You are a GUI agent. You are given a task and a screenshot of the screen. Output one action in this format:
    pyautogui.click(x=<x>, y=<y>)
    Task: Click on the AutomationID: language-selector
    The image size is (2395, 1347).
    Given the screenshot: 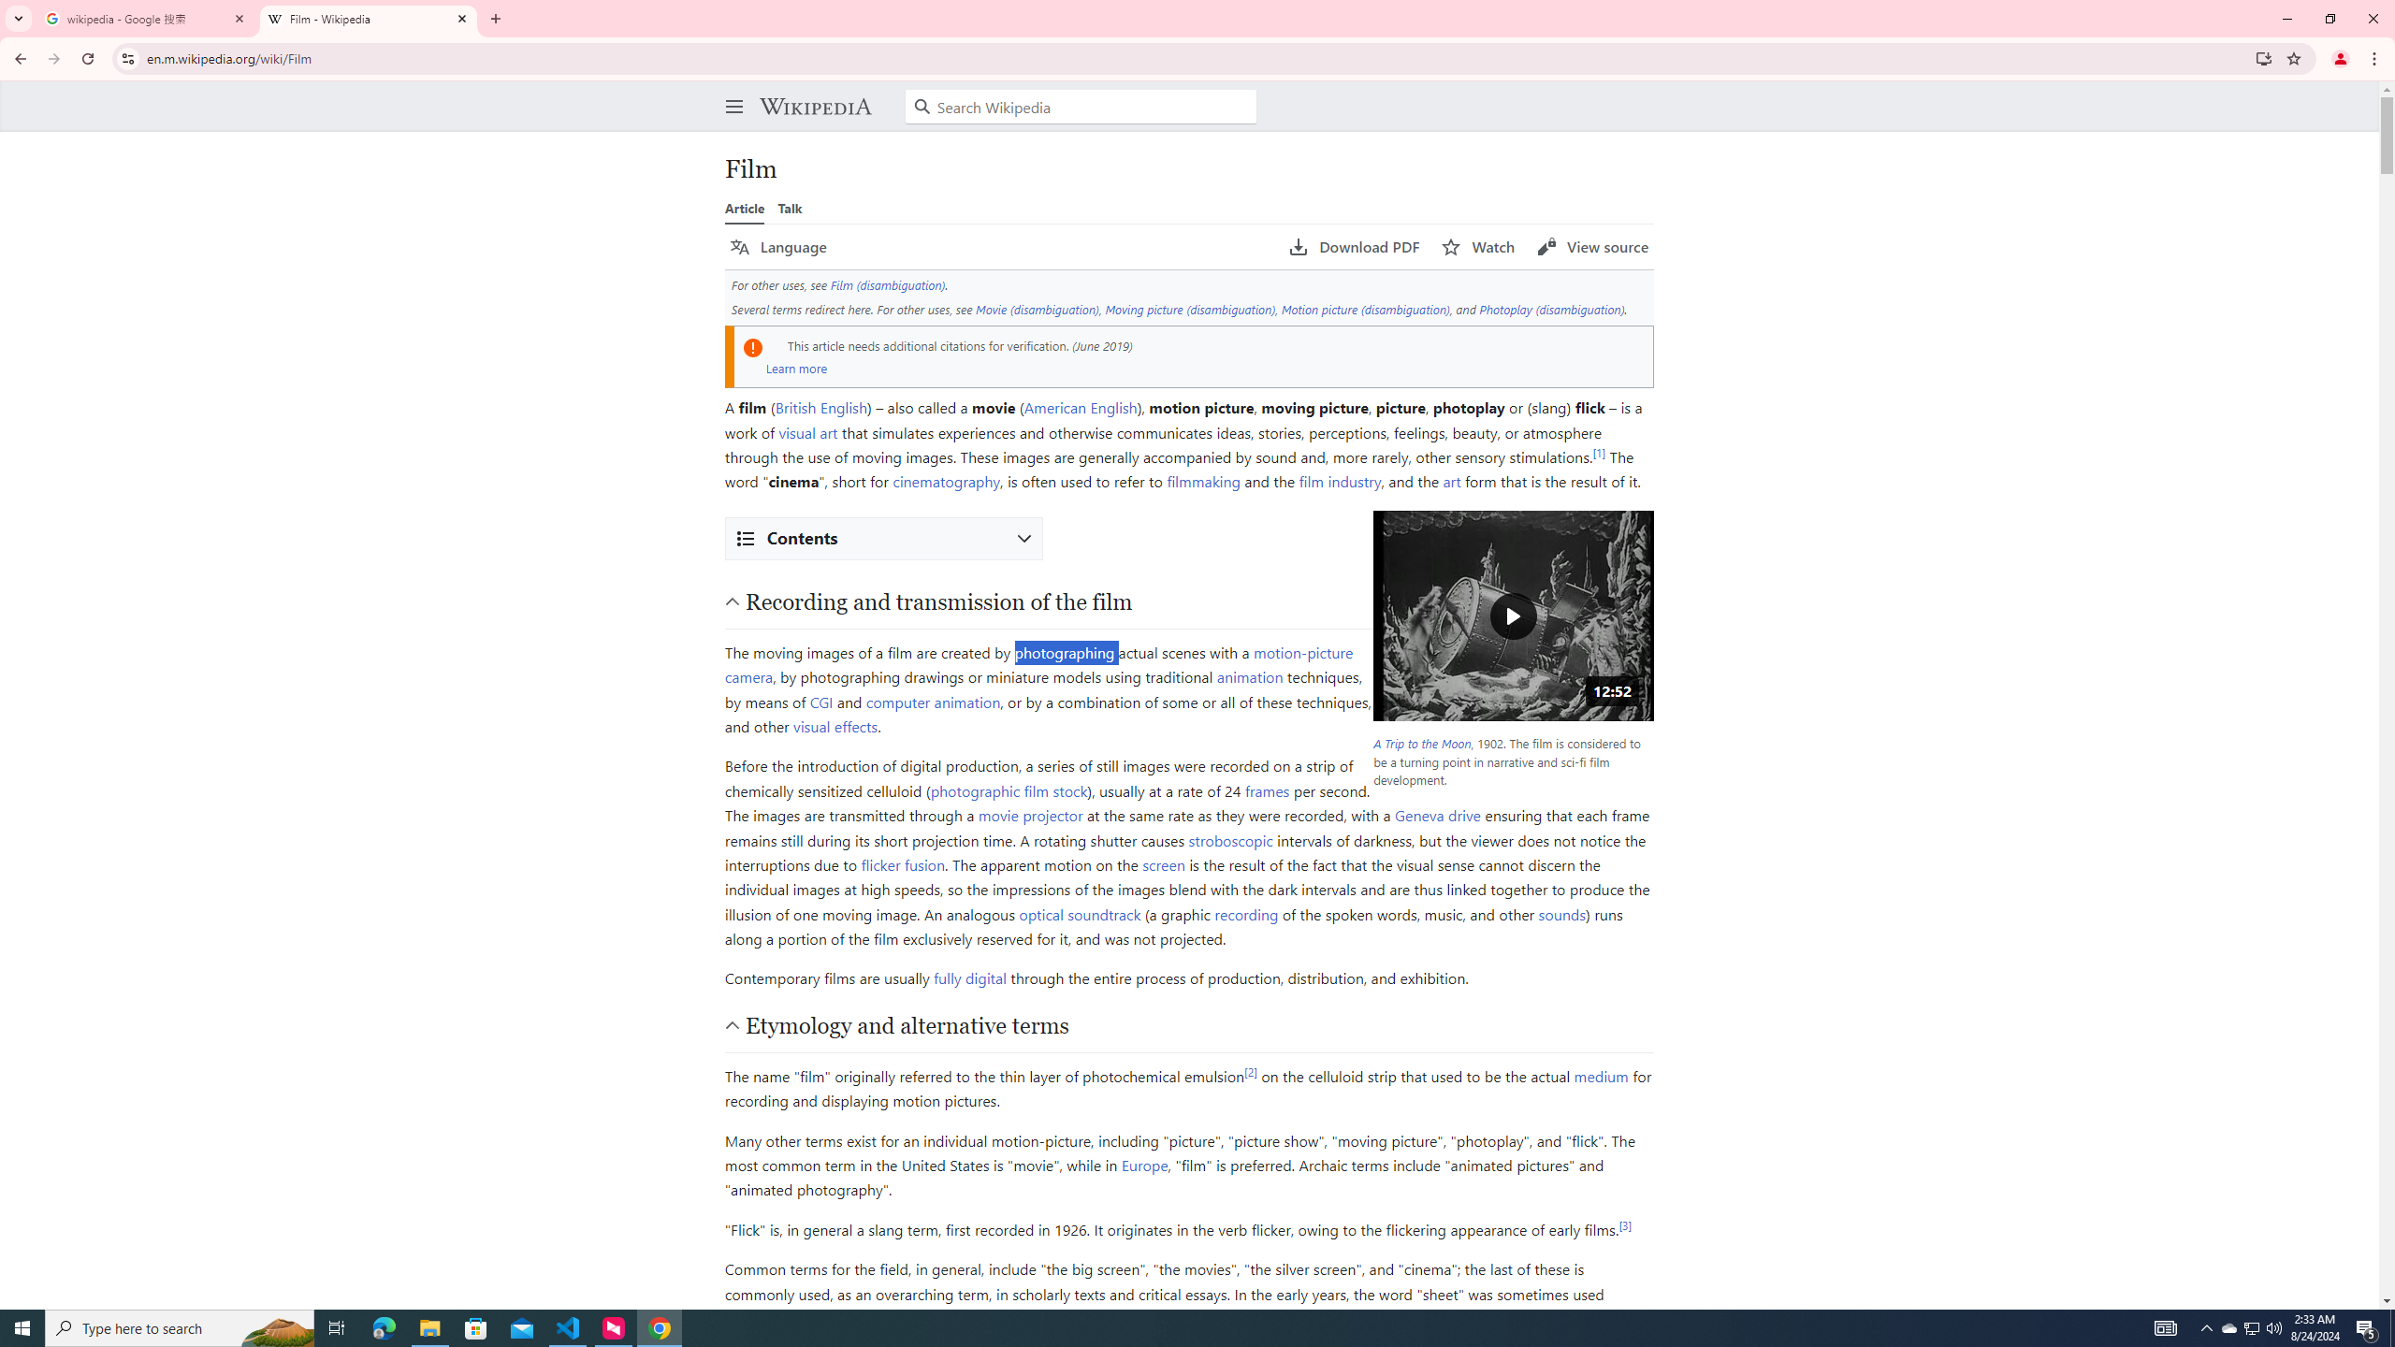 What is the action you would take?
    pyautogui.click(x=999, y=247)
    